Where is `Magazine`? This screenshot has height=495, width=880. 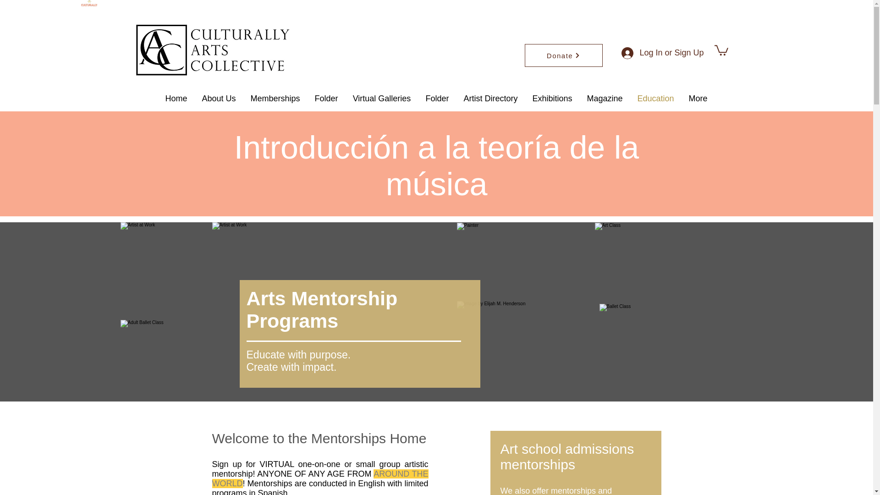 Magazine is located at coordinates (604, 99).